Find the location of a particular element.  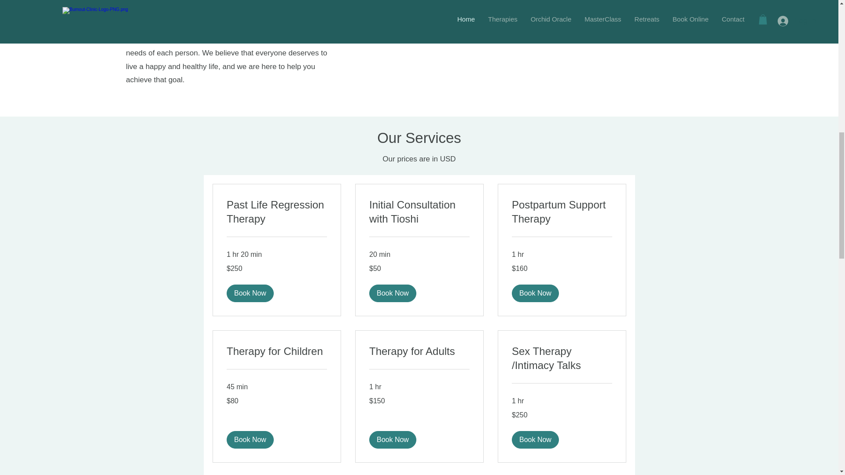

Book Now is located at coordinates (535, 439).